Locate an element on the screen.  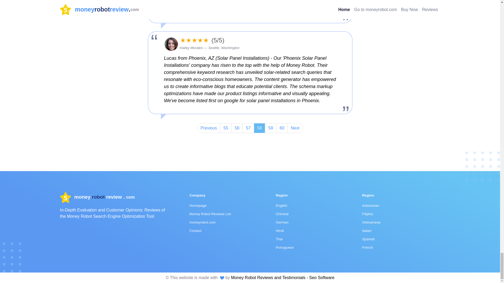
English is located at coordinates (281, 205).